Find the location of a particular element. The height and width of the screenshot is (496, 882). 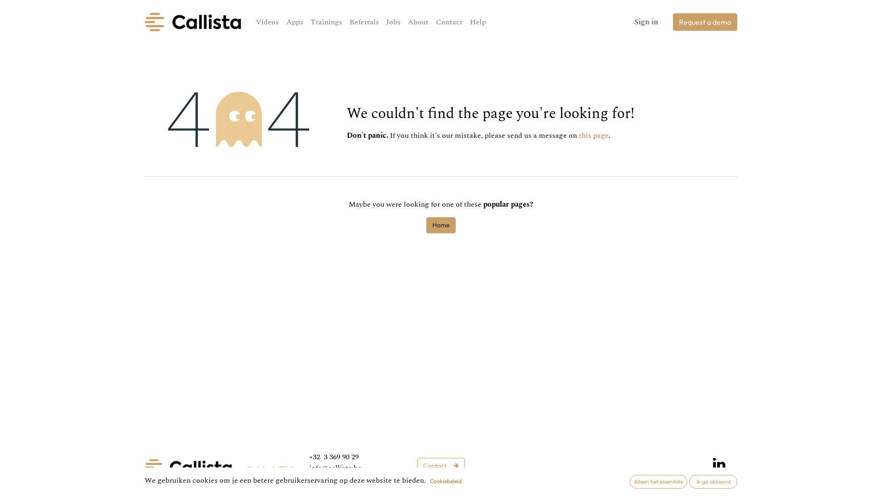

Apps is located at coordinates (295, 22).